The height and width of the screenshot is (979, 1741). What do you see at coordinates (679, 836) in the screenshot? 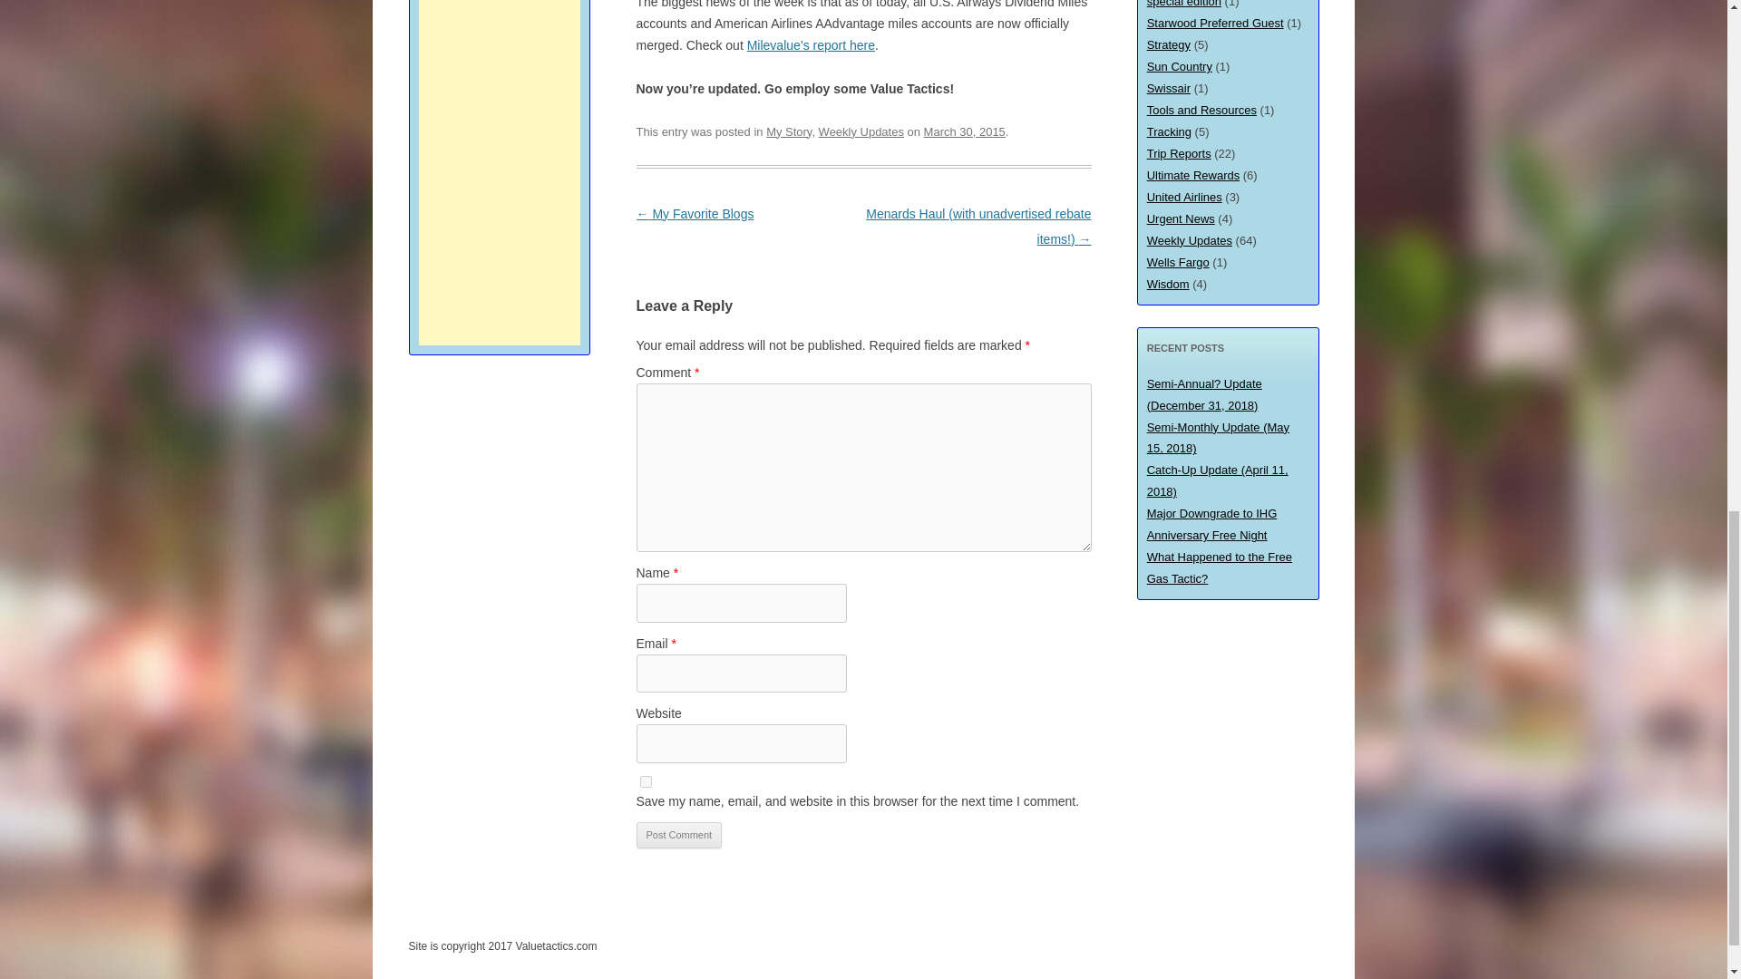
I see `Post Comment` at bounding box center [679, 836].